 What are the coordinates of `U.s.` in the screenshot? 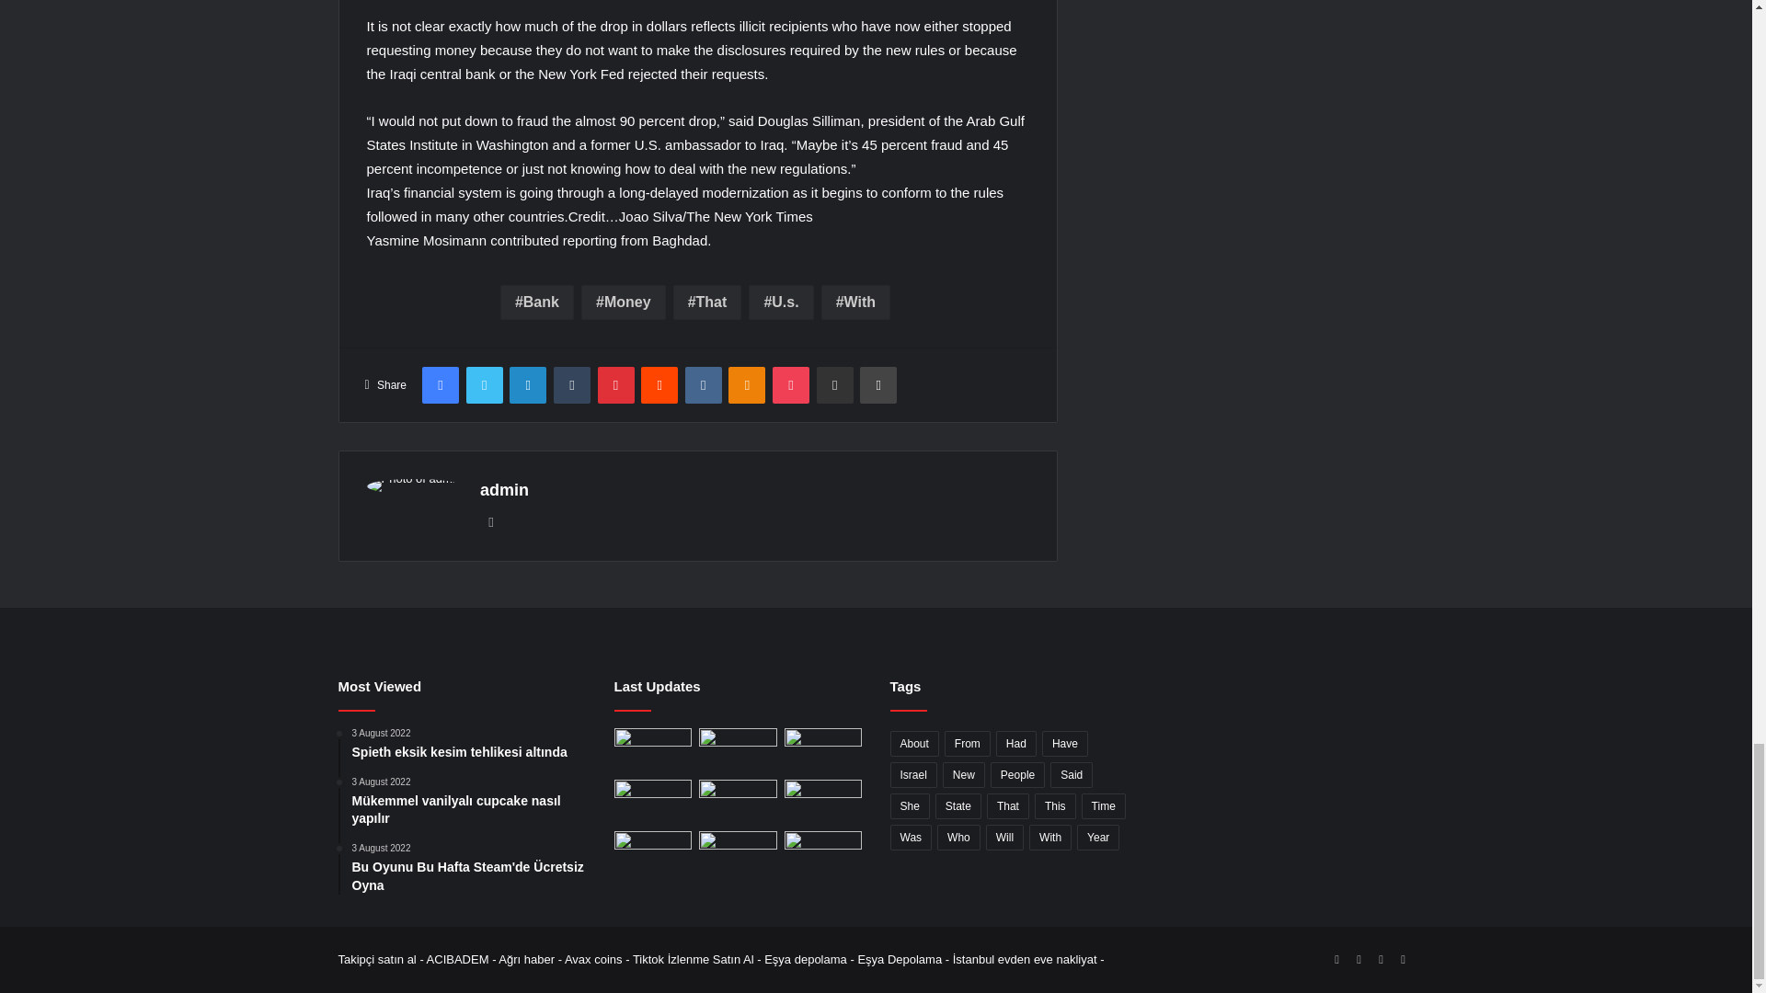 It's located at (780, 302).